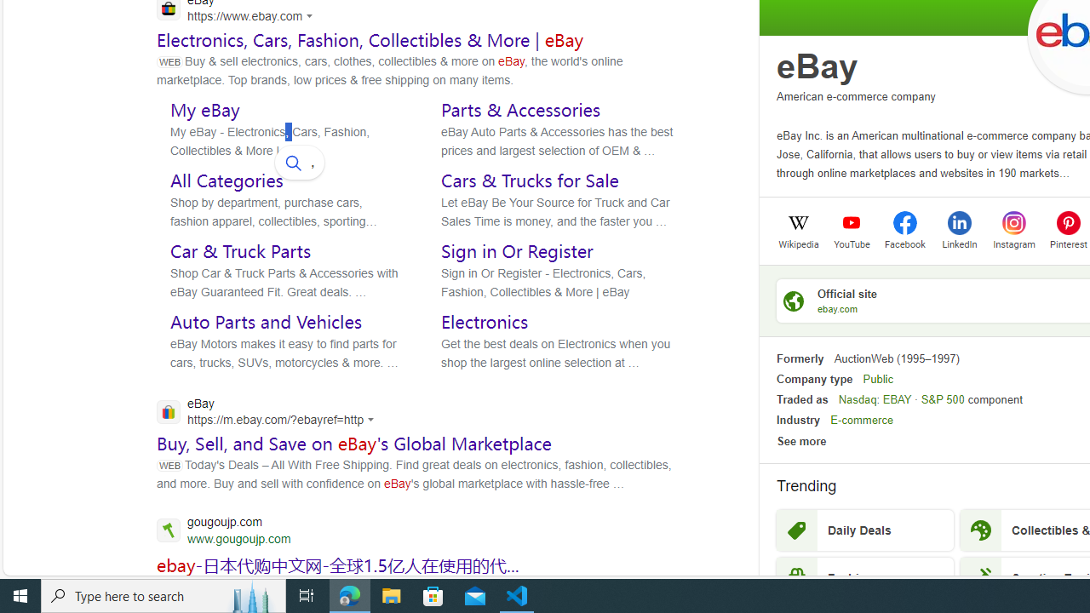 This screenshot has height=613, width=1090. Describe the element at coordinates (959, 243) in the screenshot. I see `LinkedIn` at that location.